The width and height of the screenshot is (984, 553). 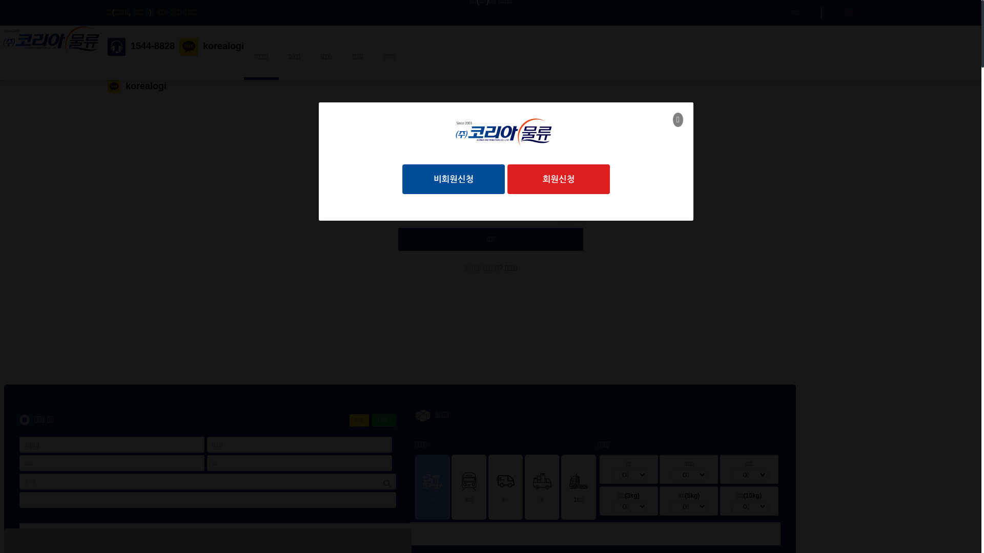 I want to click on 1544-8828, so click(x=138, y=46).